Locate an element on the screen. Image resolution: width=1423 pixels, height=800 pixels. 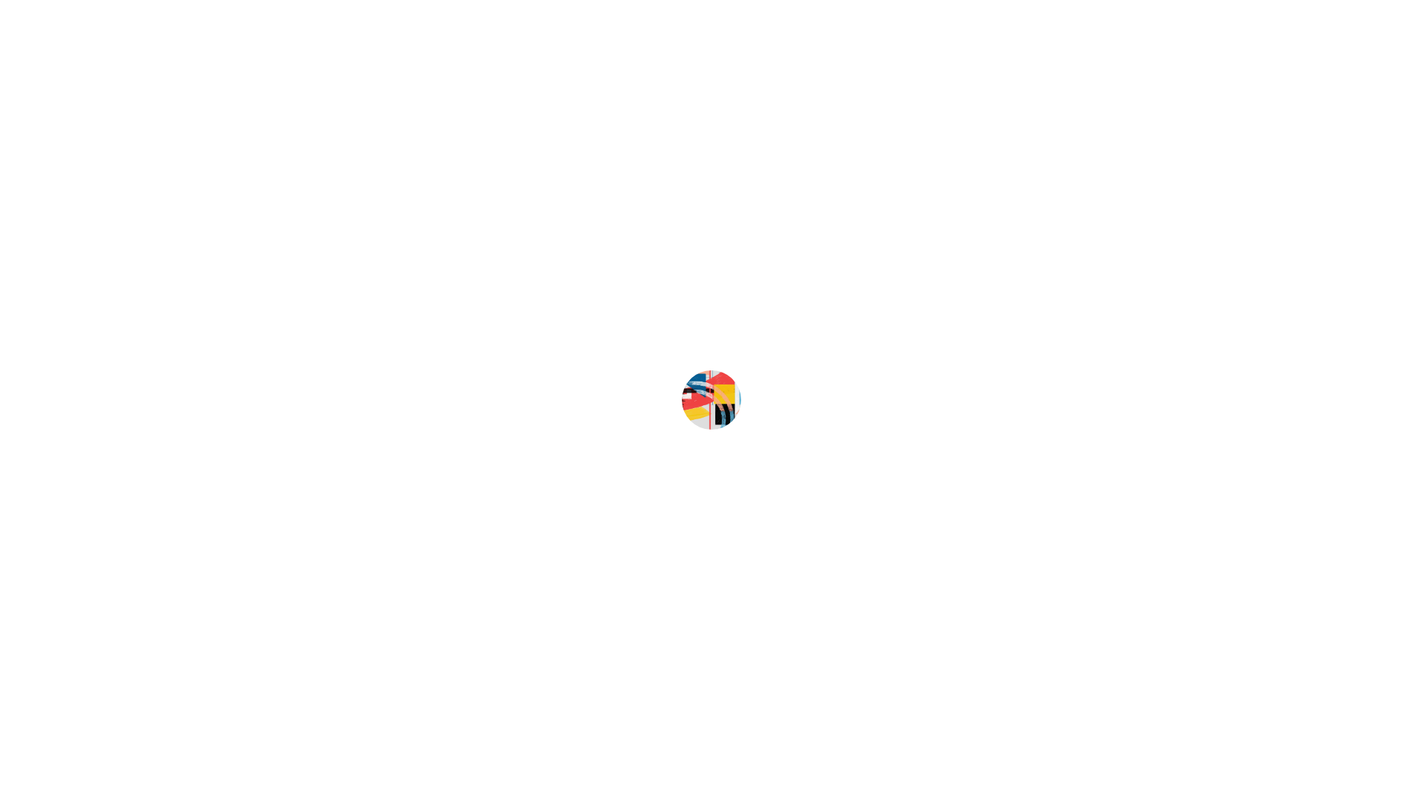
Blog is located at coordinates (228, 200).